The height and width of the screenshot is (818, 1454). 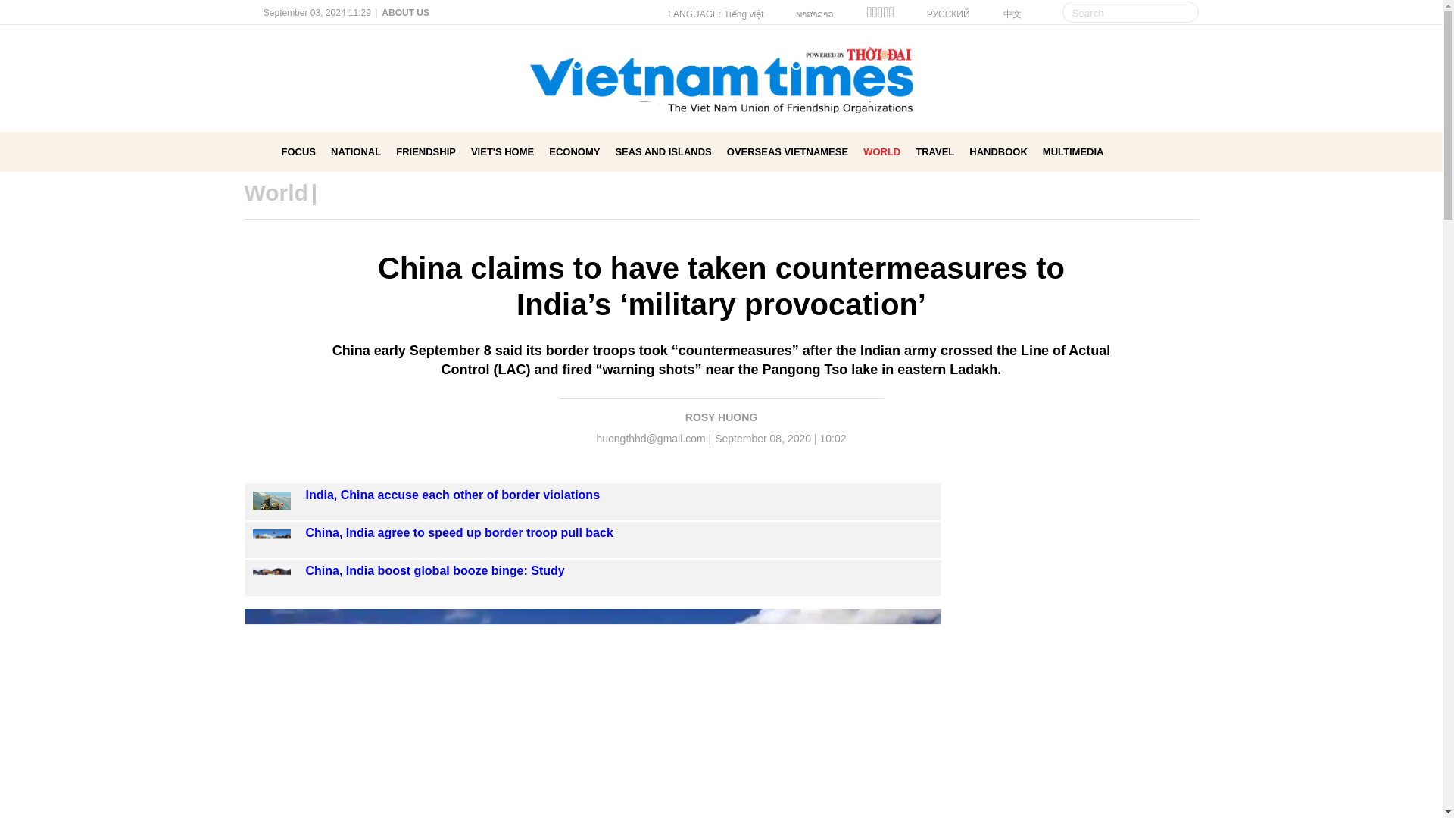 What do you see at coordinates (574, 151) in the screenshot?
I see `ECONOMY` at bounding box center [574, 151].